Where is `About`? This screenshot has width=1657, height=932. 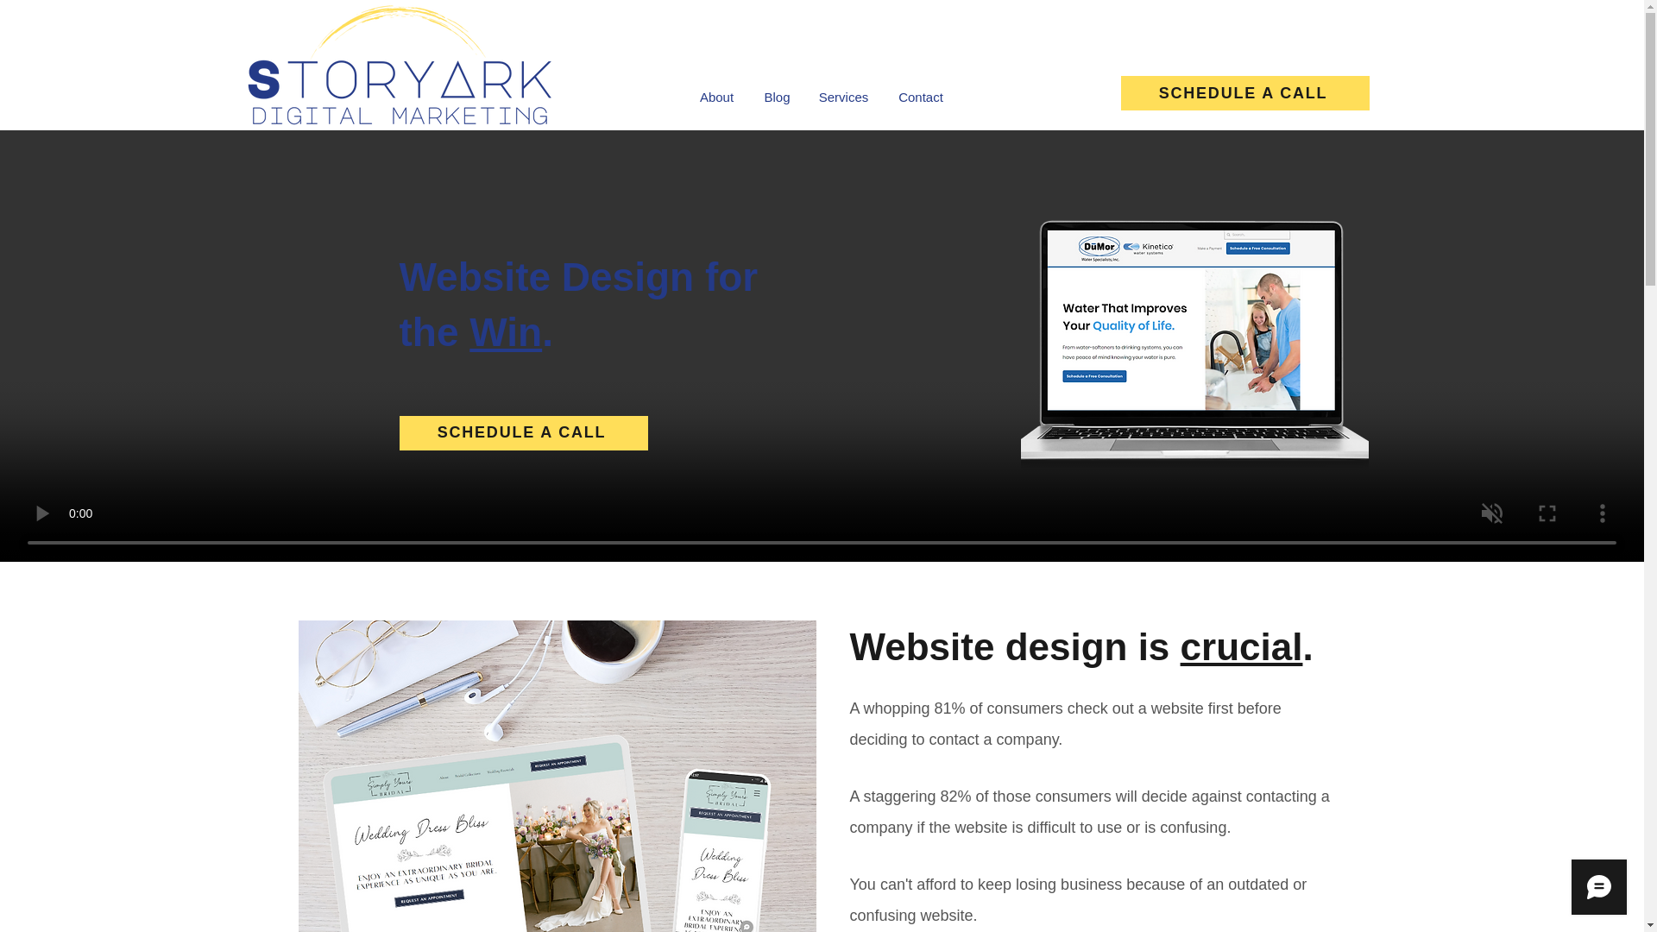 About is located at coordinates (715, 97).